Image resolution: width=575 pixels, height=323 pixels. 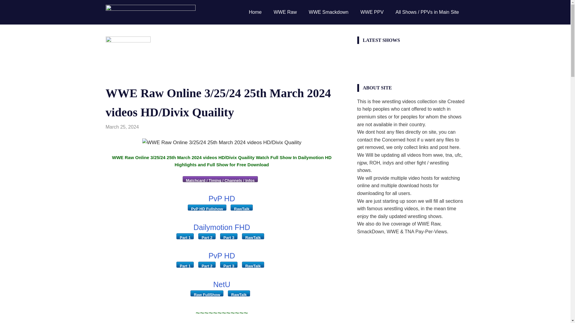 What do you see at coordinates (253, 236) in the screenshot?
I see `RawTalk` at bounding box center [253, 236].